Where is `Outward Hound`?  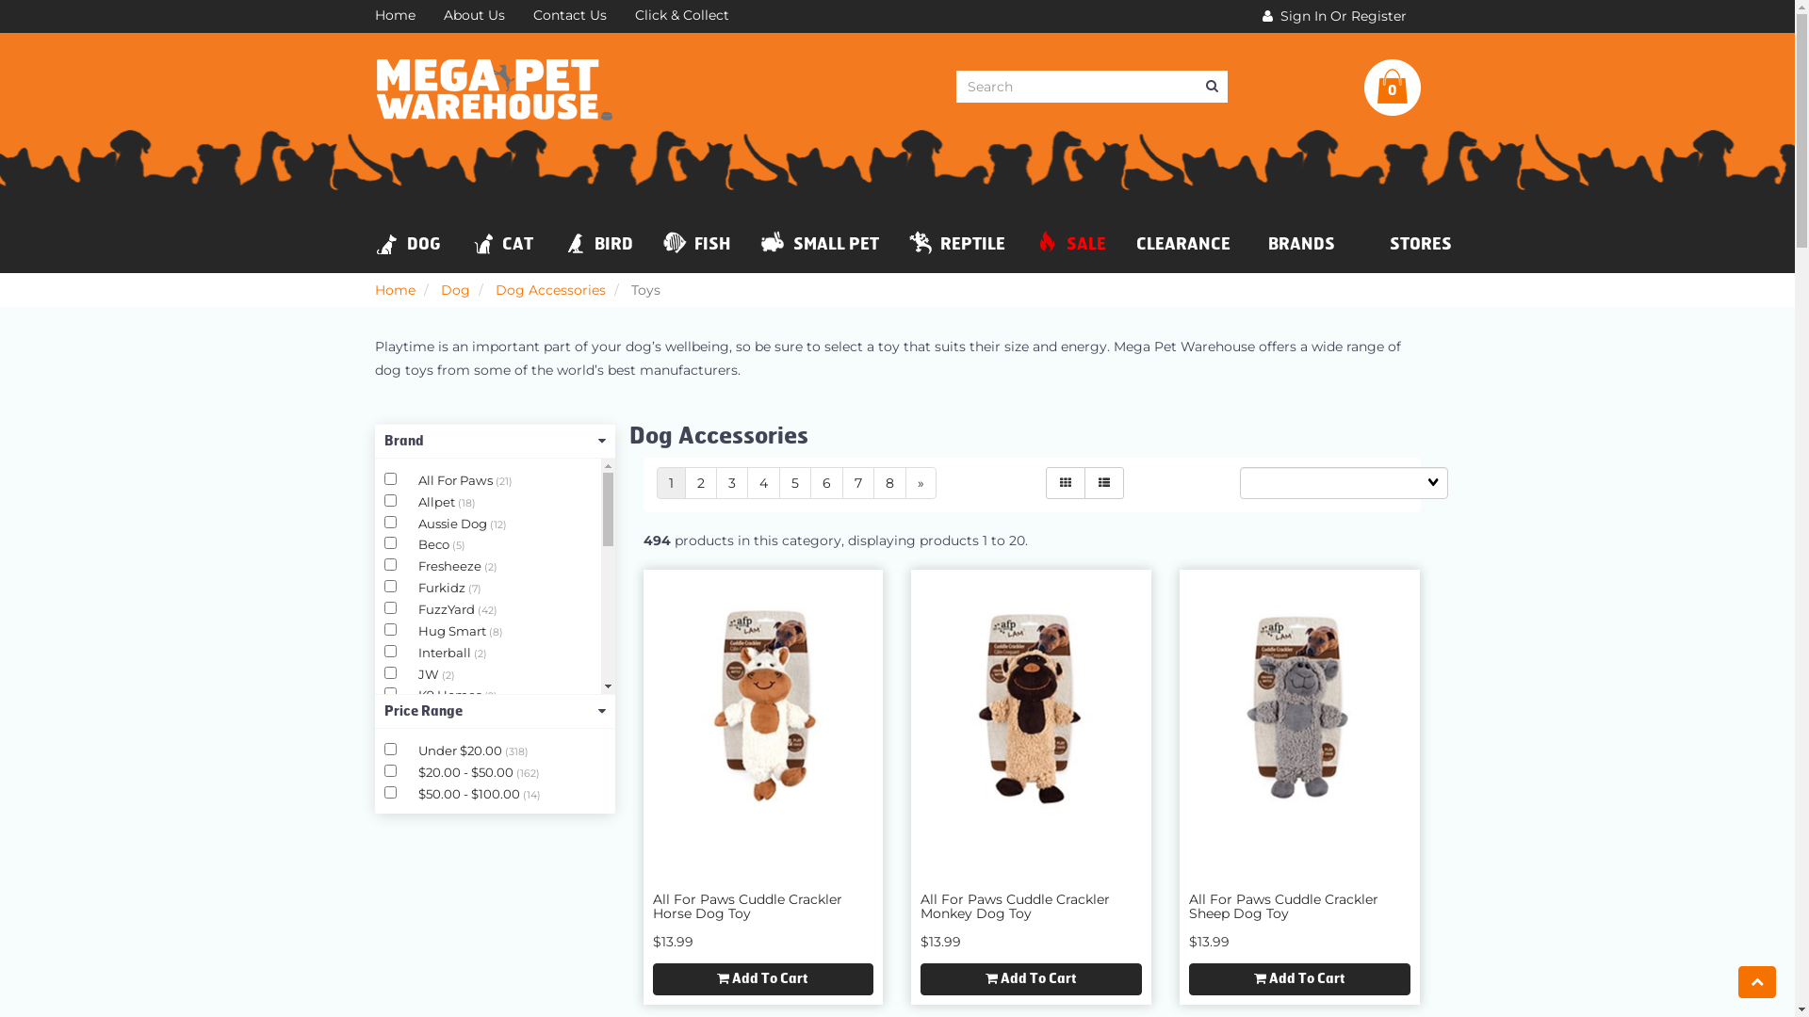 Outward Hound is located at coordinates (471, 825).